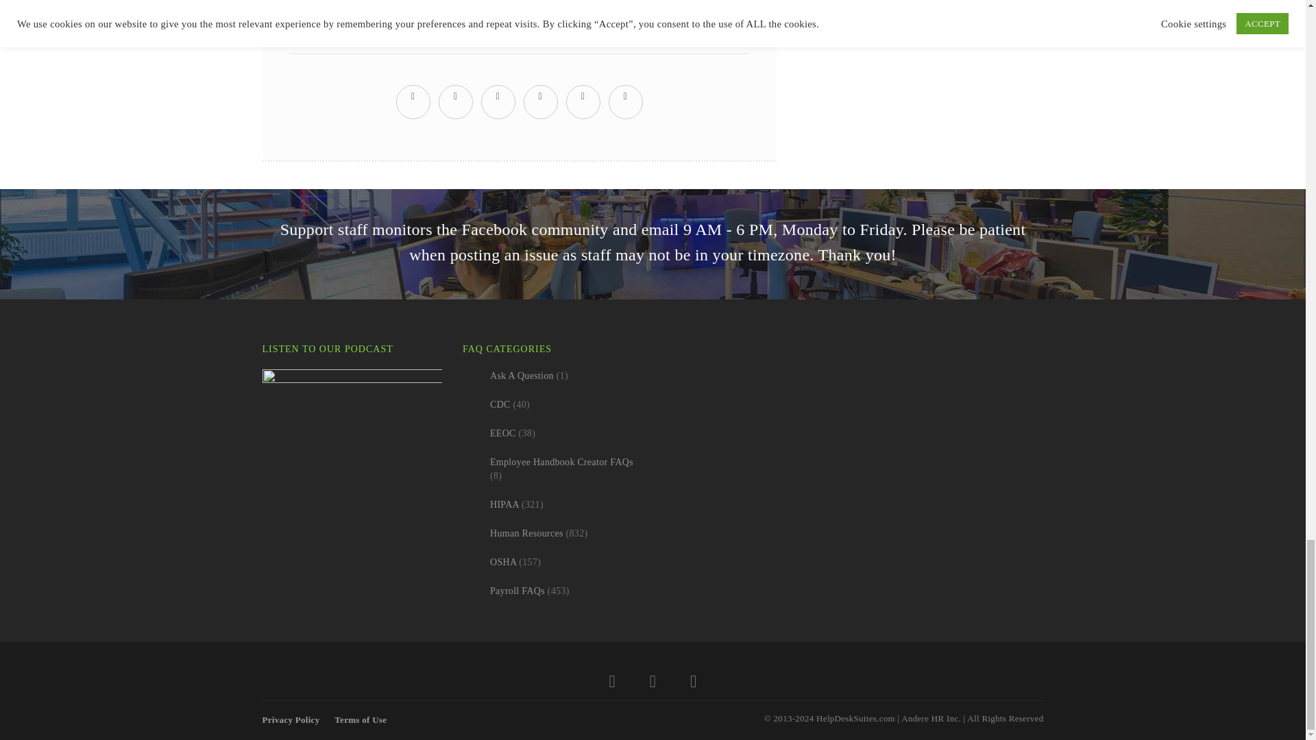  Describe the element at coordinates (612, 684) in the screenshot. I see `Twitter` at that location.